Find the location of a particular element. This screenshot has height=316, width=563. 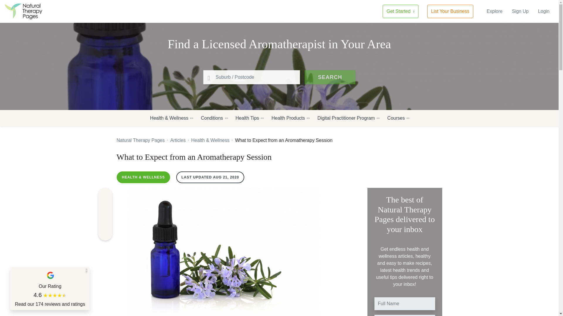

Sign Up is located at coordinates (520, 11).